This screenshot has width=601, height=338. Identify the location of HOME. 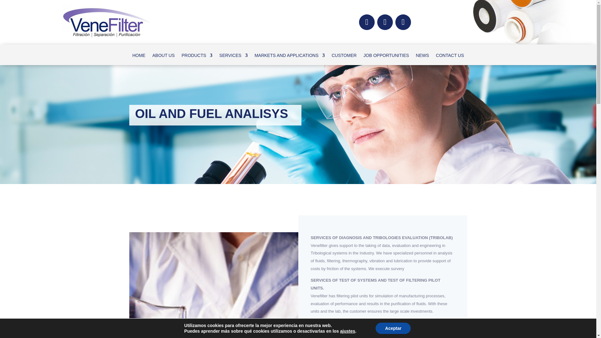
(139, 56).